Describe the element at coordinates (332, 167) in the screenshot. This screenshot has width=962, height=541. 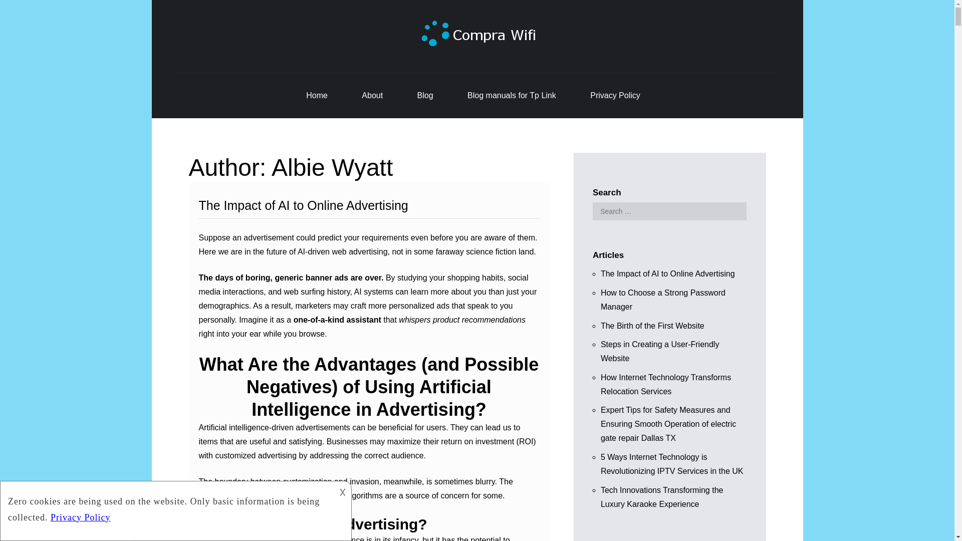
I see `Albie Wyatt` at that location.